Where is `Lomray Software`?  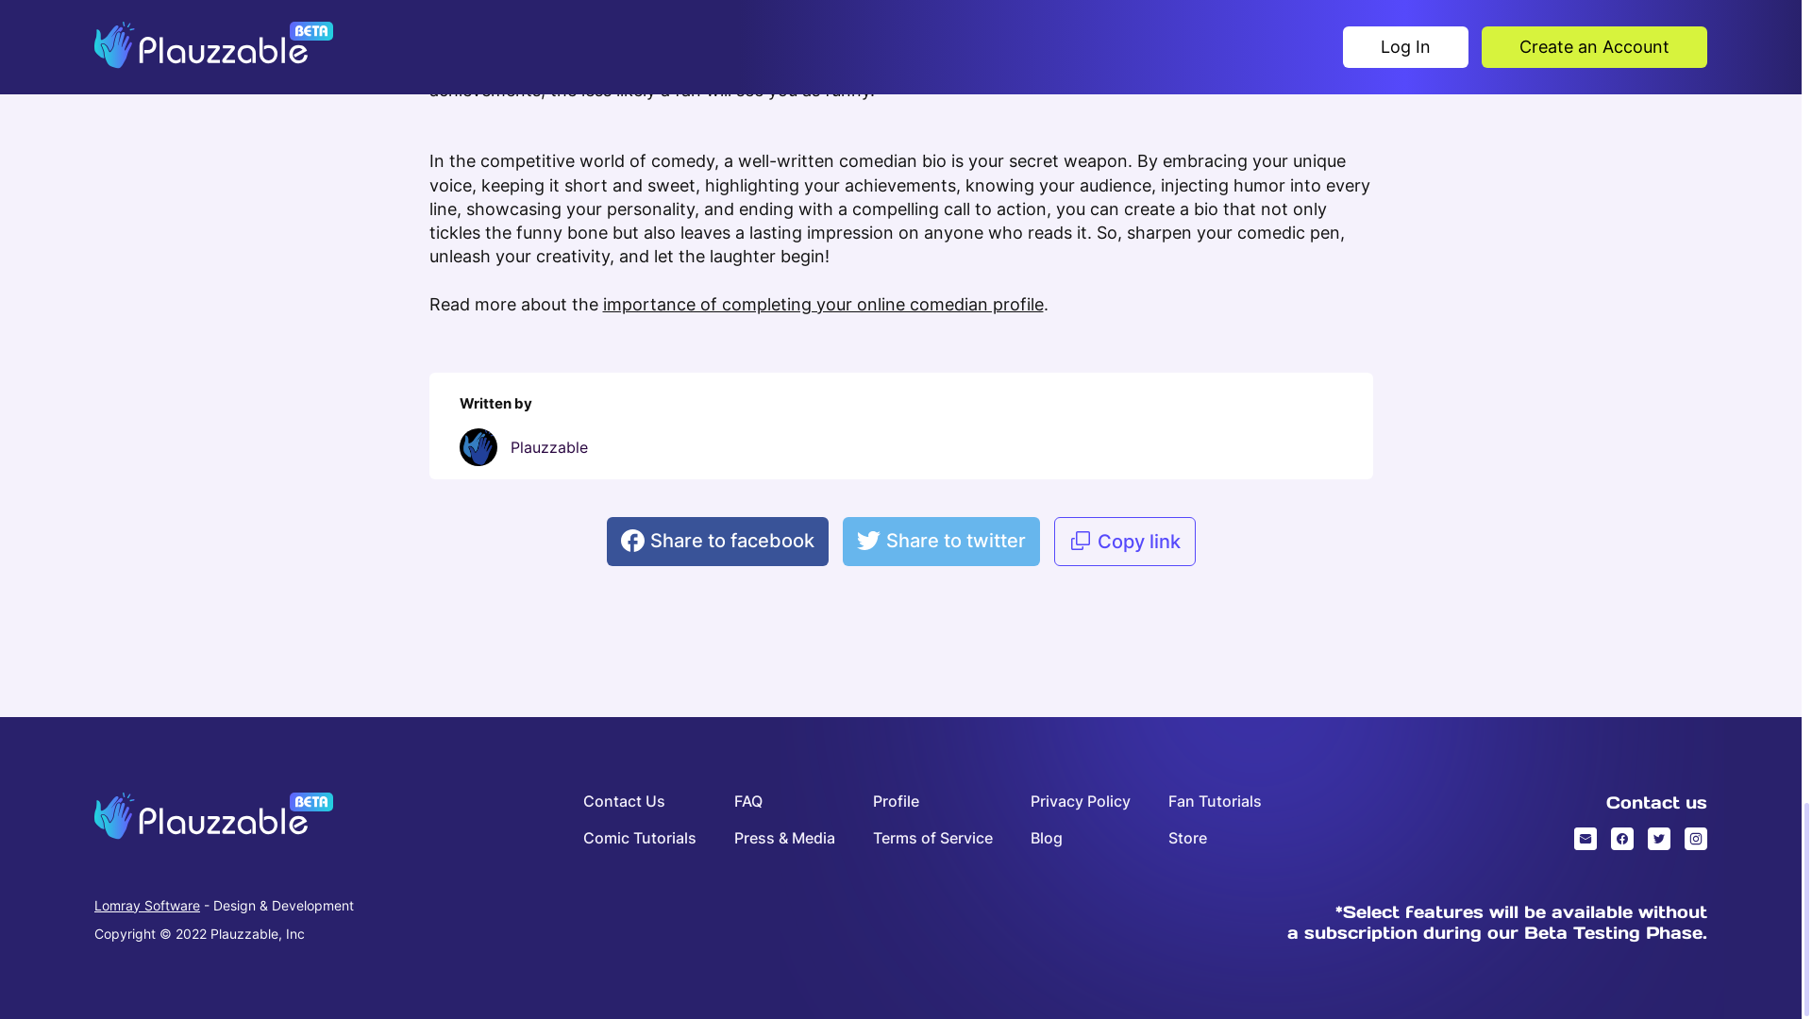
Lomray Software is located at coordinates (146, 905).